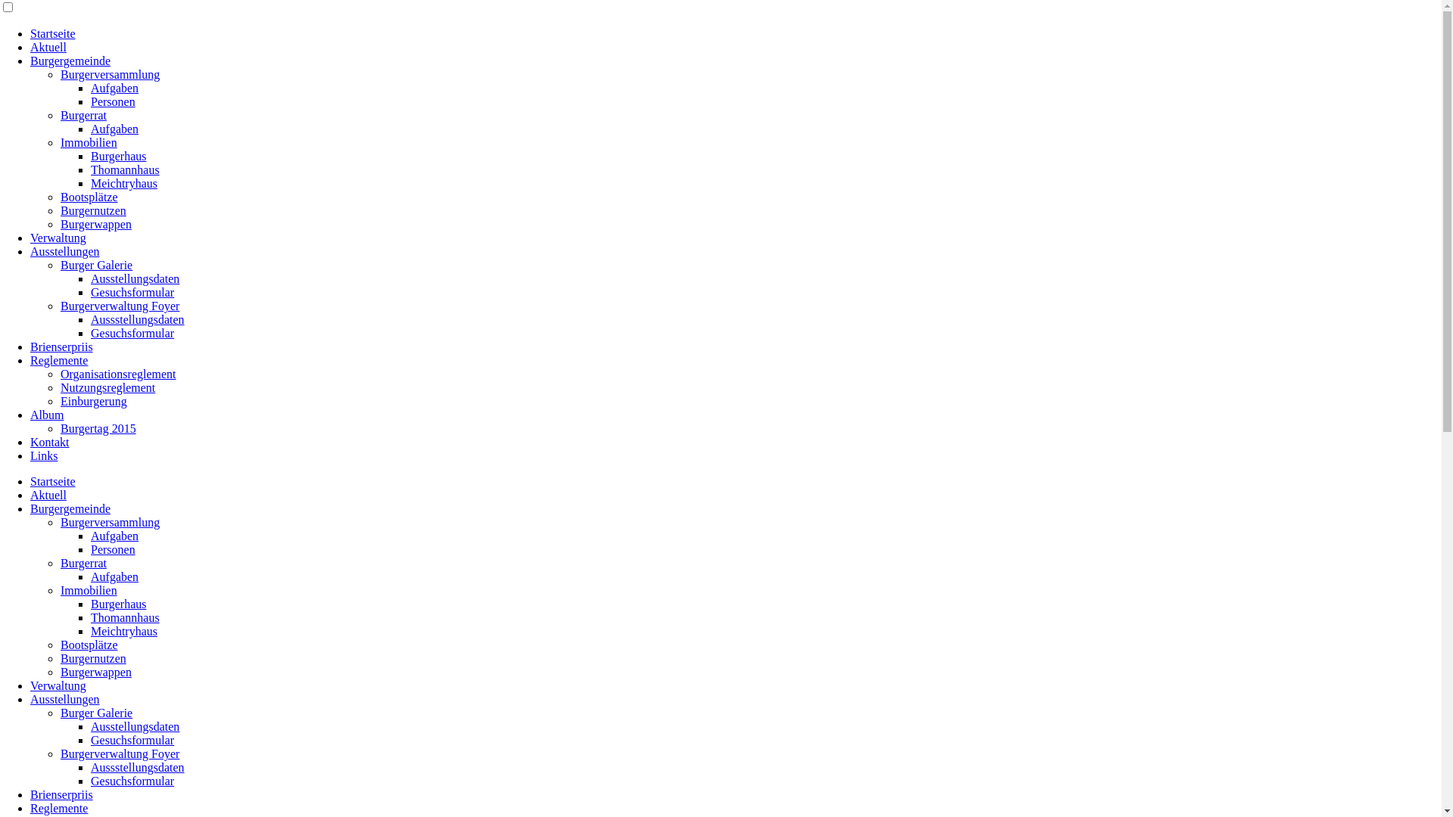 This screenshot has height=817, width=1453. I want to click on Burgerwappen, so click(96, 672).